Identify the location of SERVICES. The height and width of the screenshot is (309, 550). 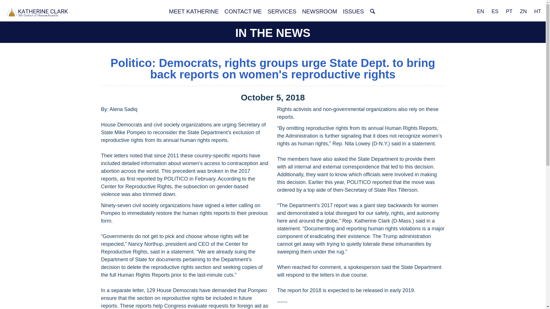
(282, 11).